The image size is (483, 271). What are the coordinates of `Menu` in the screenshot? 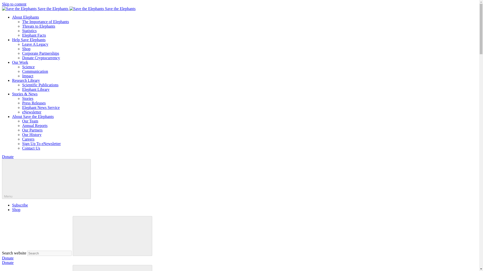 It's located at (46, 179).